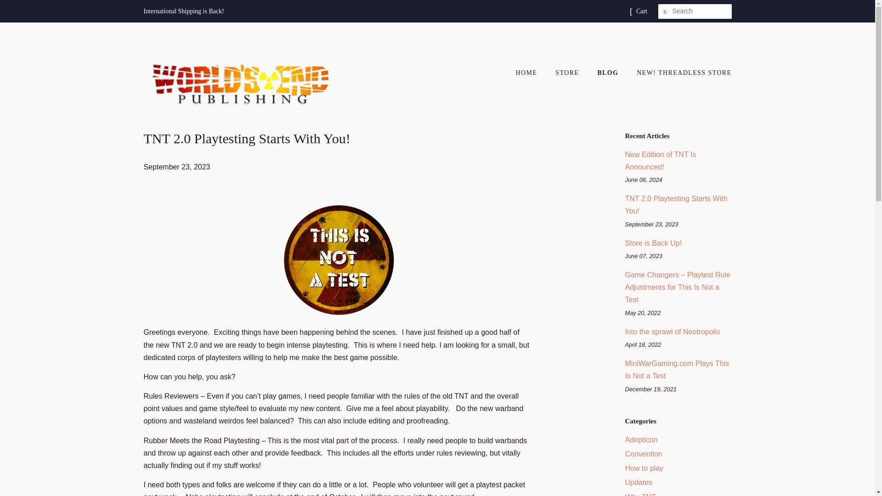  What do you see at coordinates (640, 440) in the screenshot?
I see `Show articles tagged Adepticon` at bounding box center [640, 440].